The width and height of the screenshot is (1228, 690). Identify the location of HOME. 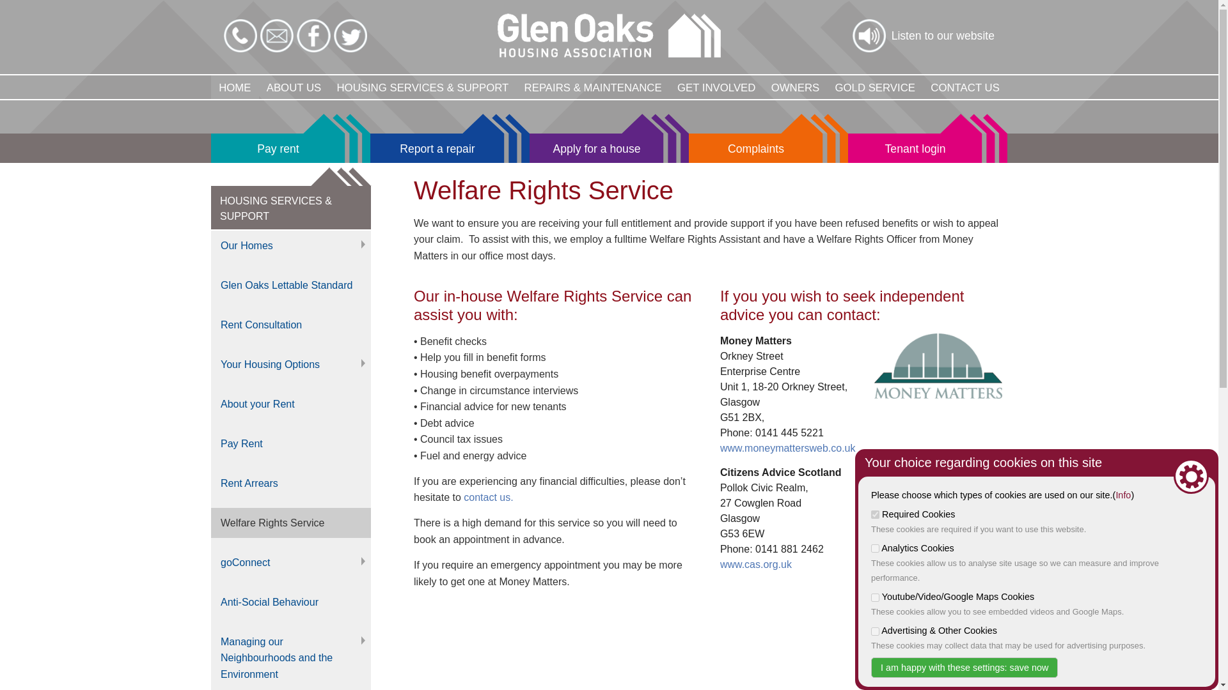
(235, 87).